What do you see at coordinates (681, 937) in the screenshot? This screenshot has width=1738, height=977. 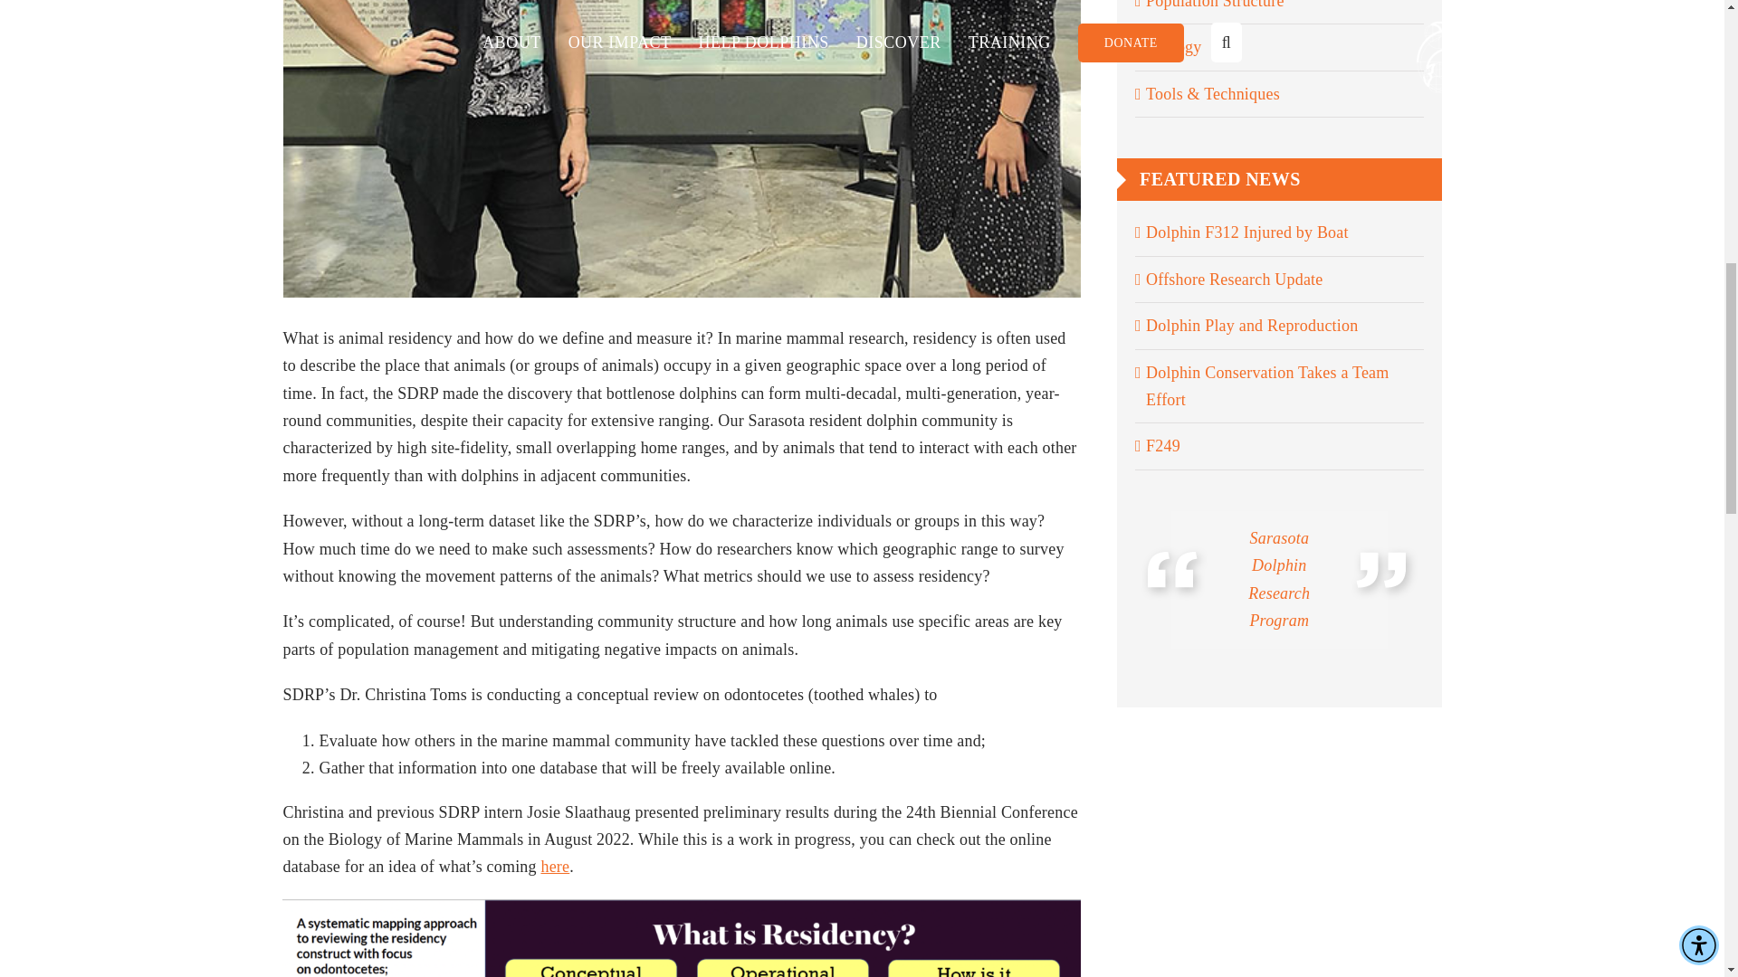 I see `ChristinaToms-SMM2022-Poster` at bounding box center [681, 937].